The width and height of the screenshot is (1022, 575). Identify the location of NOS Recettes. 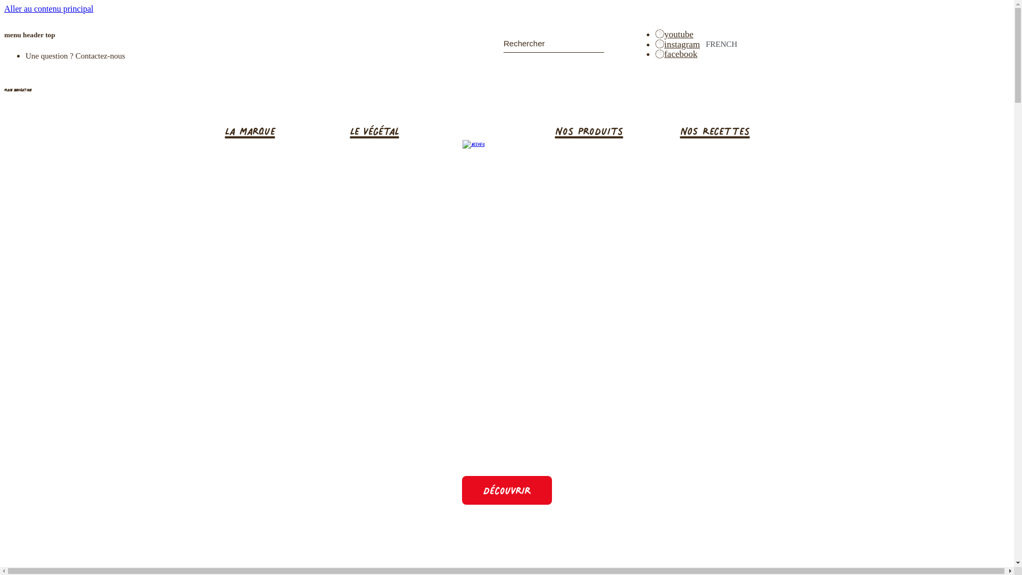
(735, 131).